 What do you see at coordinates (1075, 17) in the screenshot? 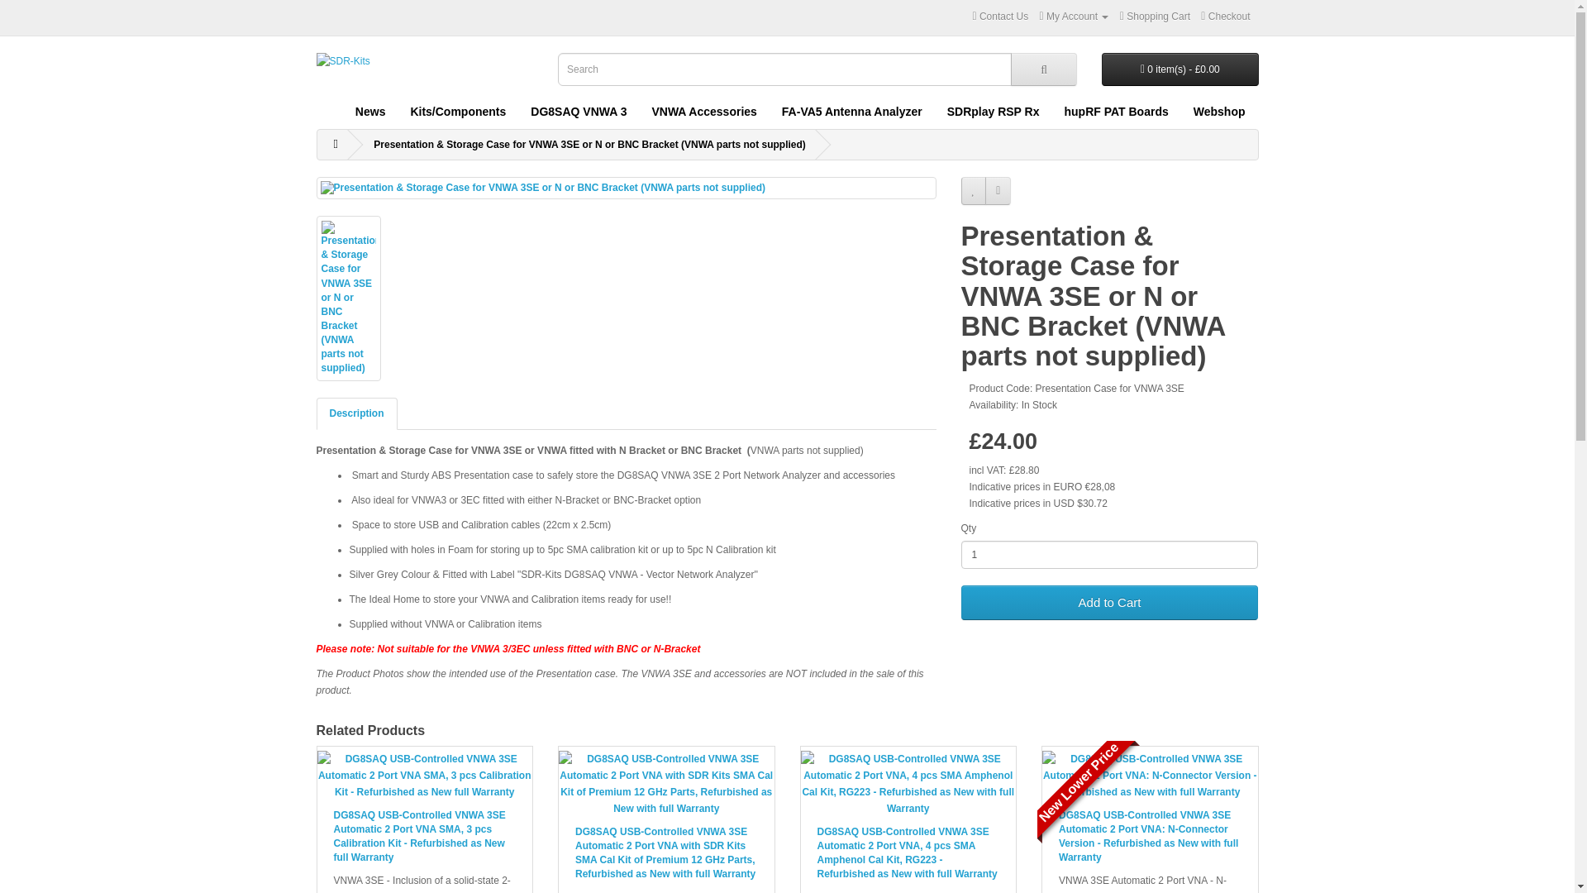
I see `My Account` at bounding box center [1075, 17].